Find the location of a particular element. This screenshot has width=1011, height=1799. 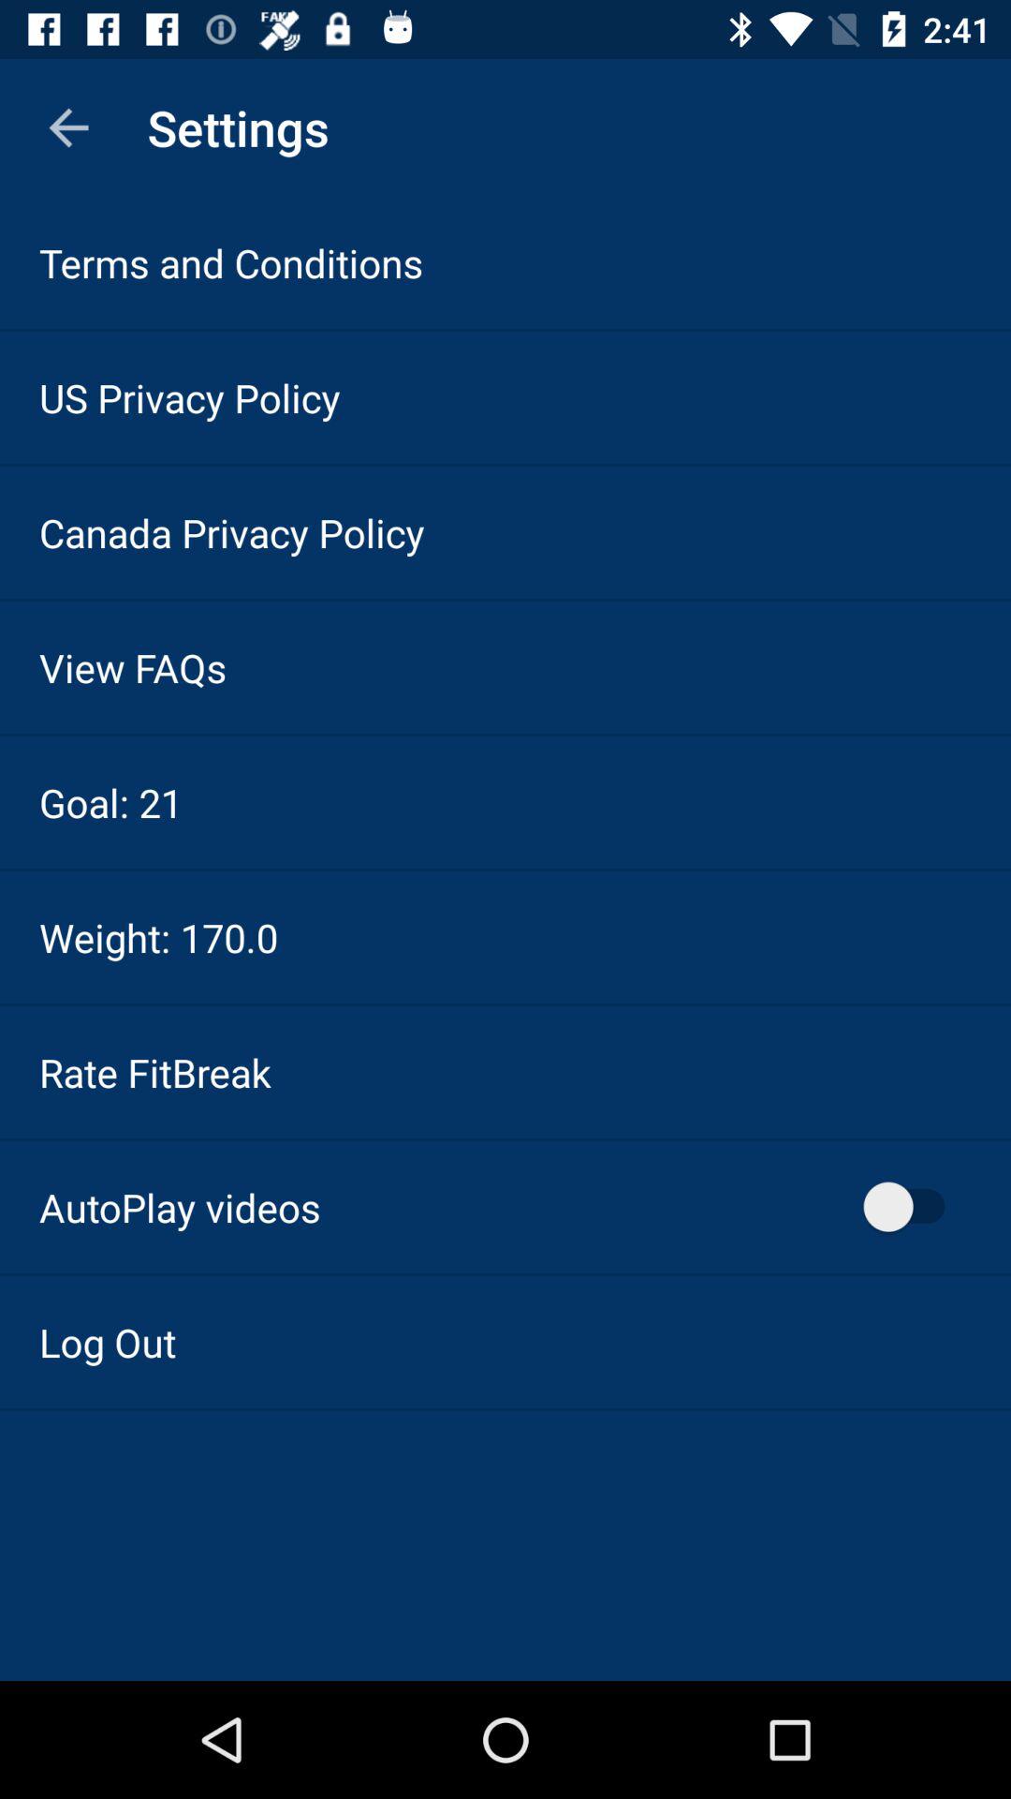

tap icon above the log out icon is located at coordinates (180, 1207).